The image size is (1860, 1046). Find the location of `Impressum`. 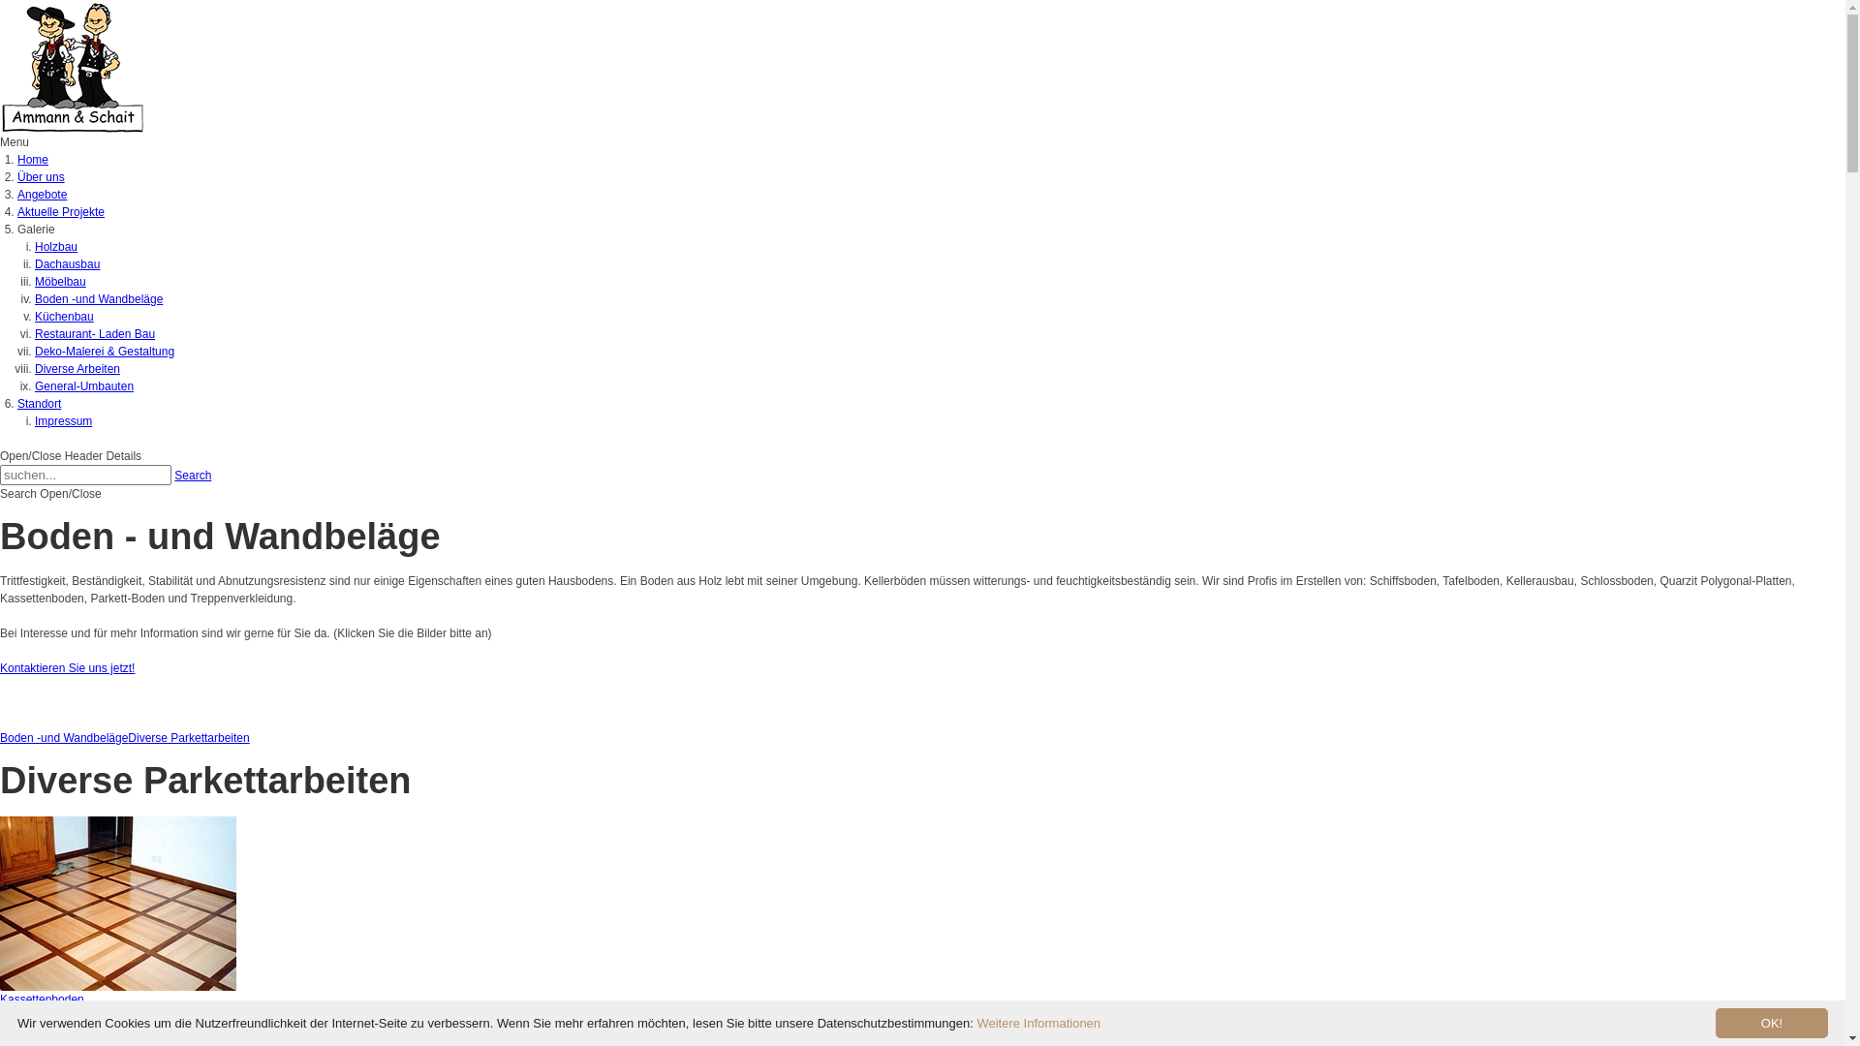

Impressum is located at coordinates (64, 421).